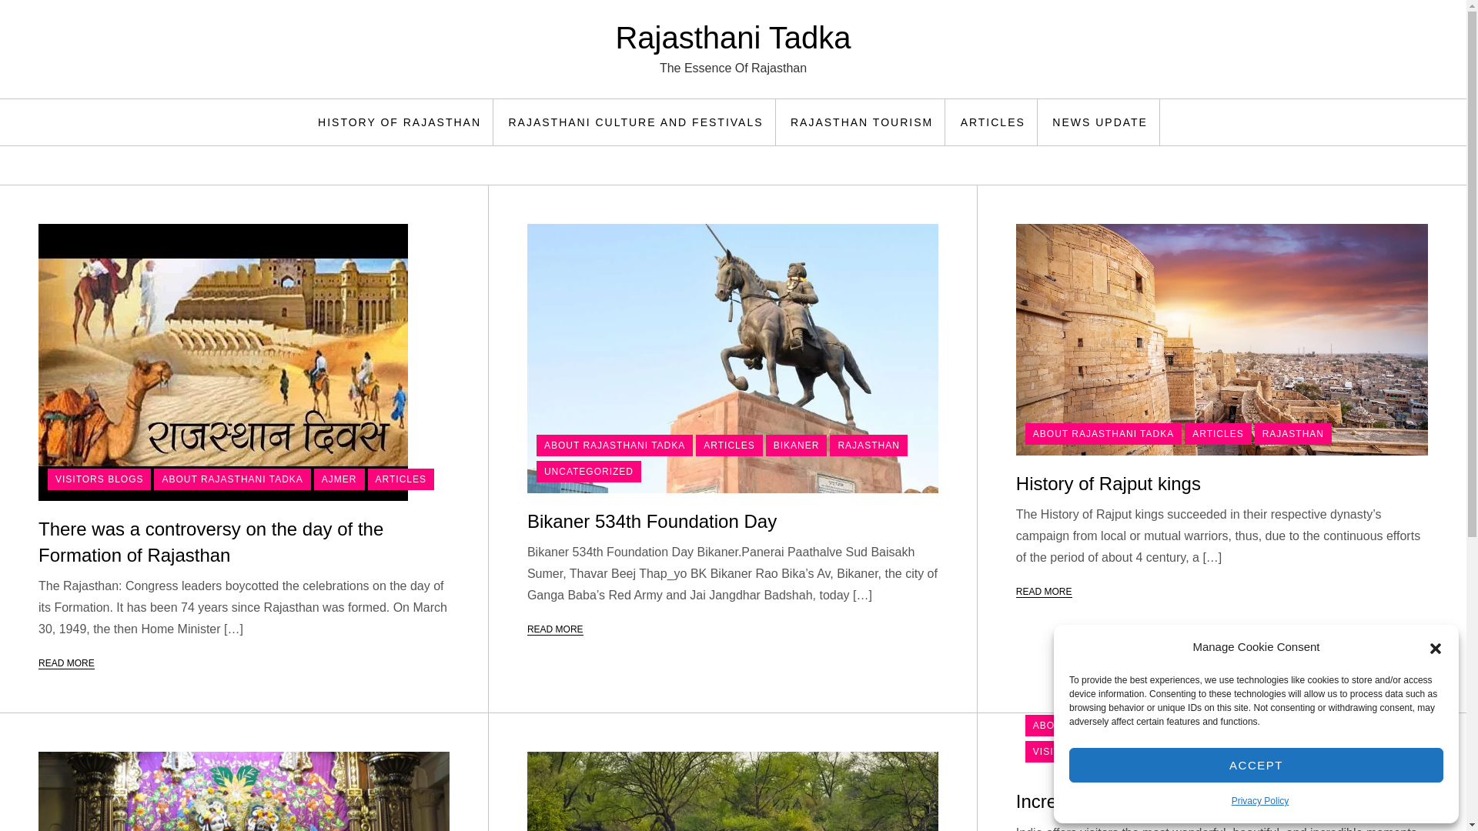  I want to click on RAJASTHANI CULTURE AND FESTIVALS, so click(636, 122).